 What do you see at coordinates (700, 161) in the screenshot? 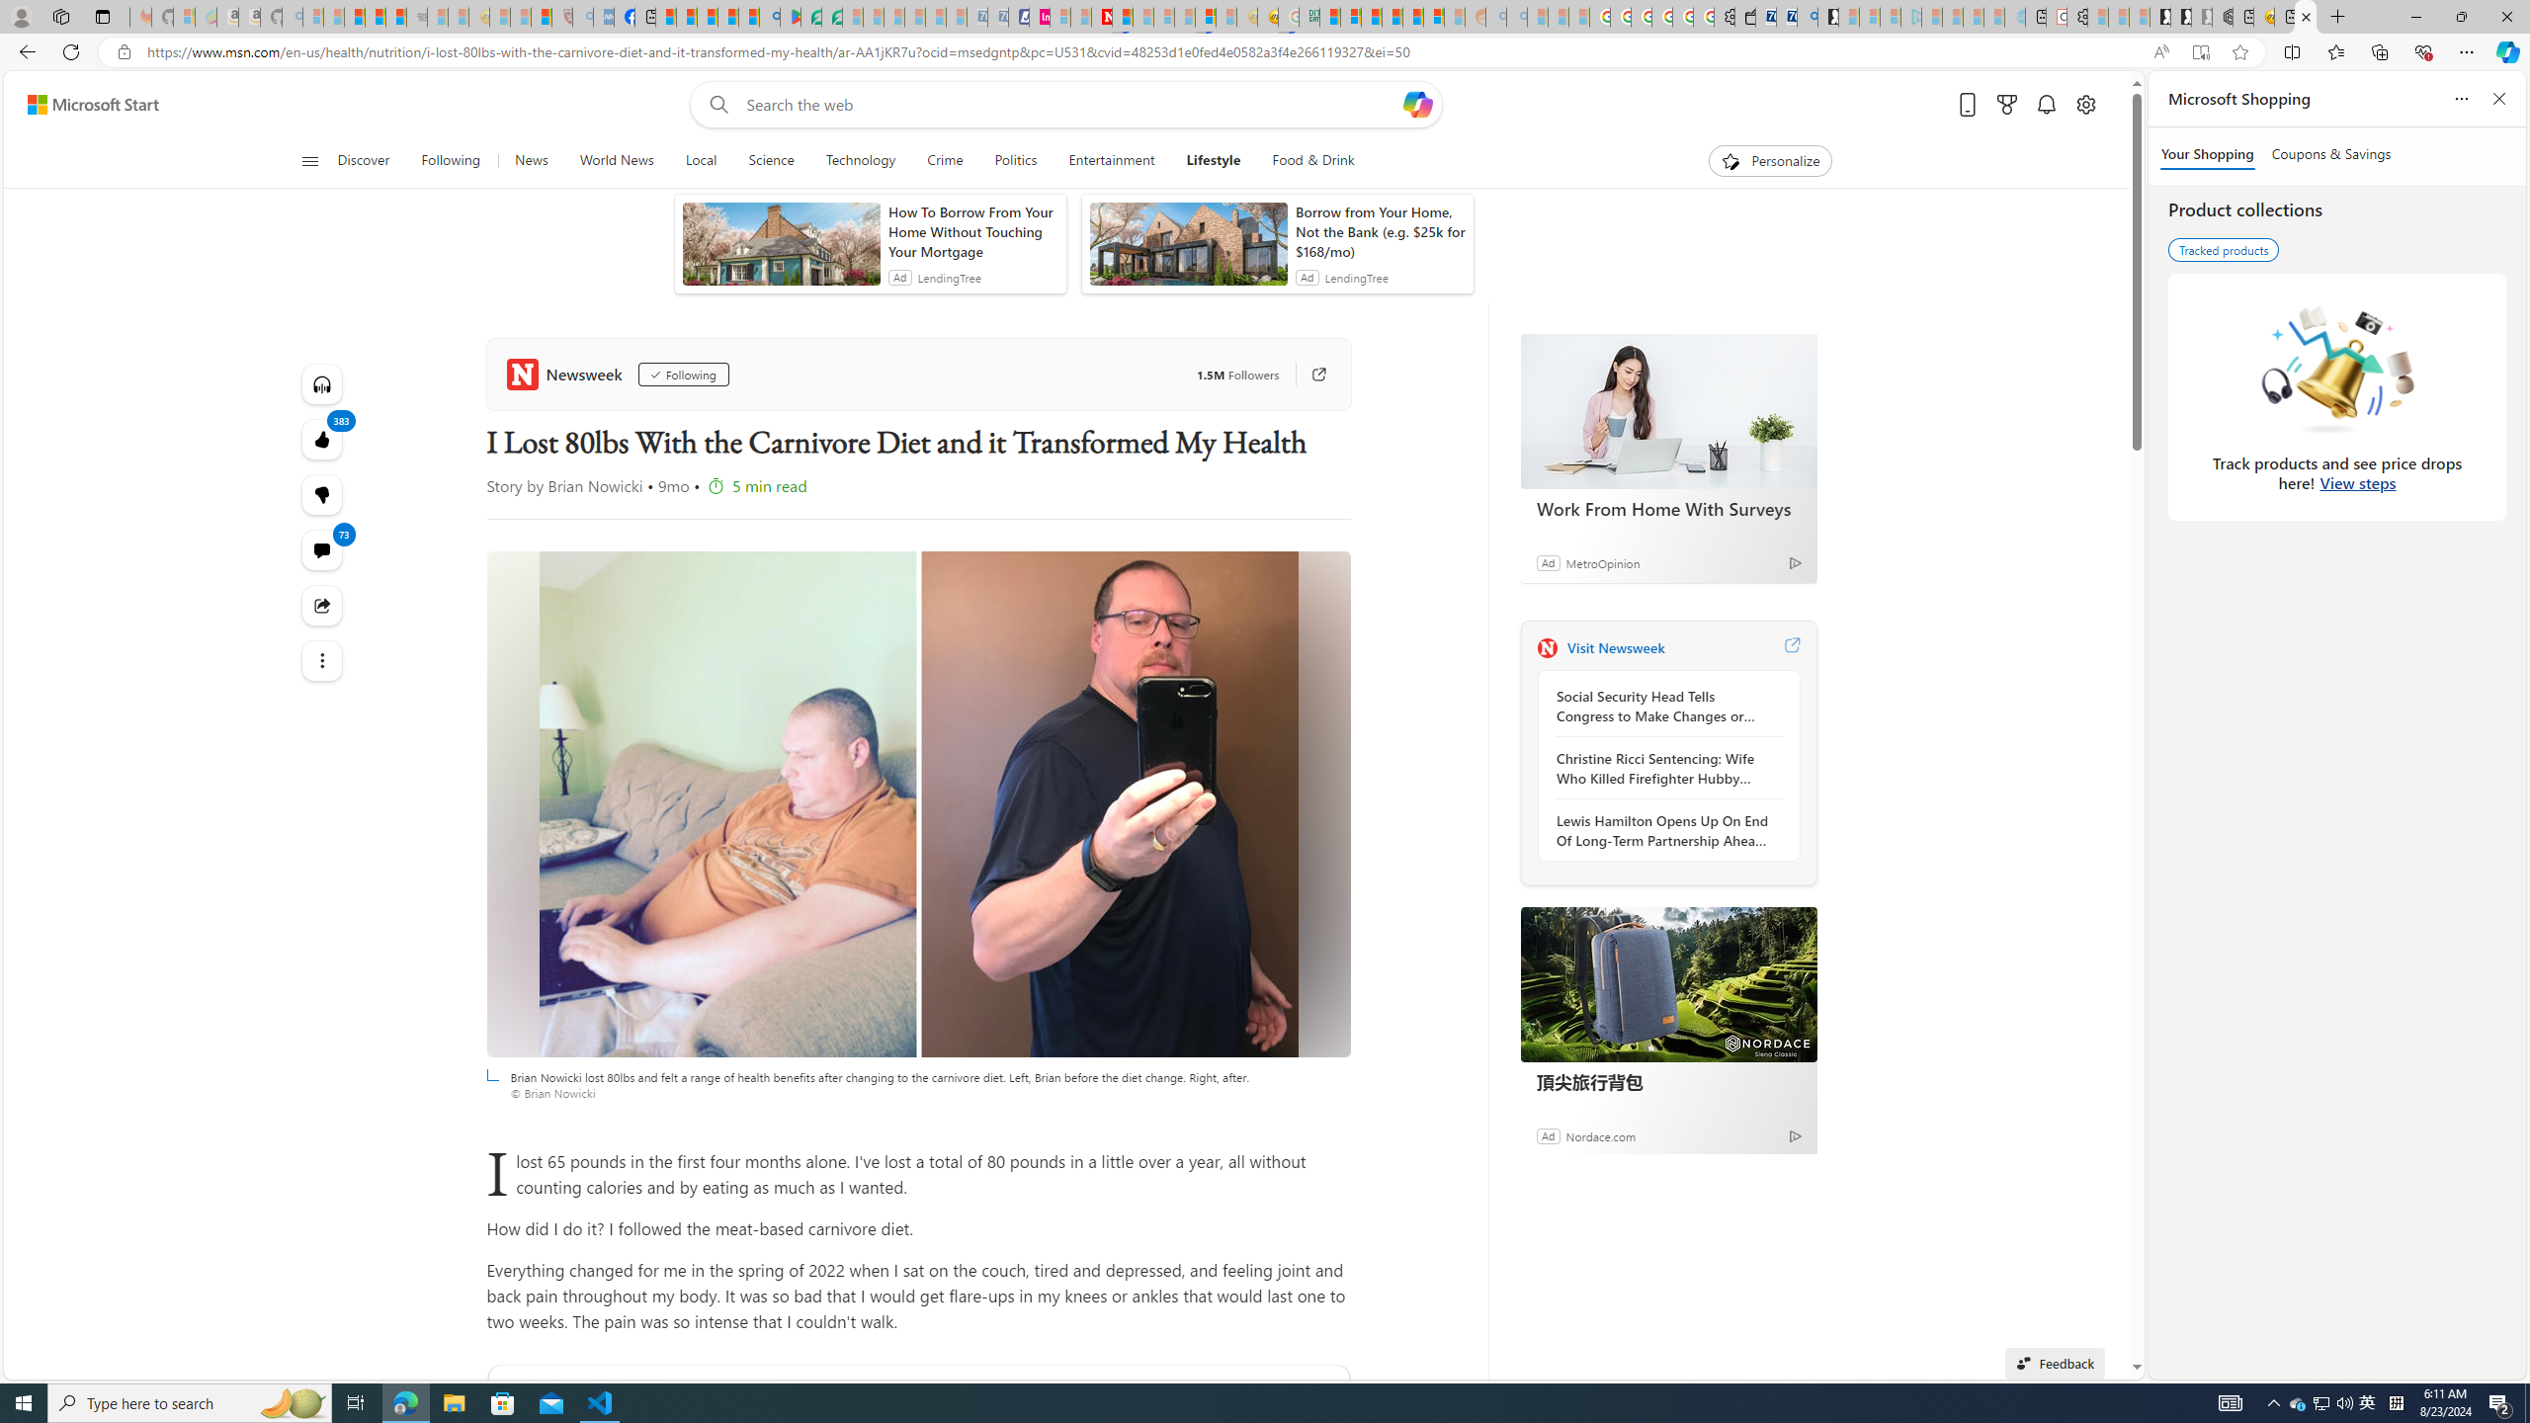
I see `Local` at bounding box center [700, 161].